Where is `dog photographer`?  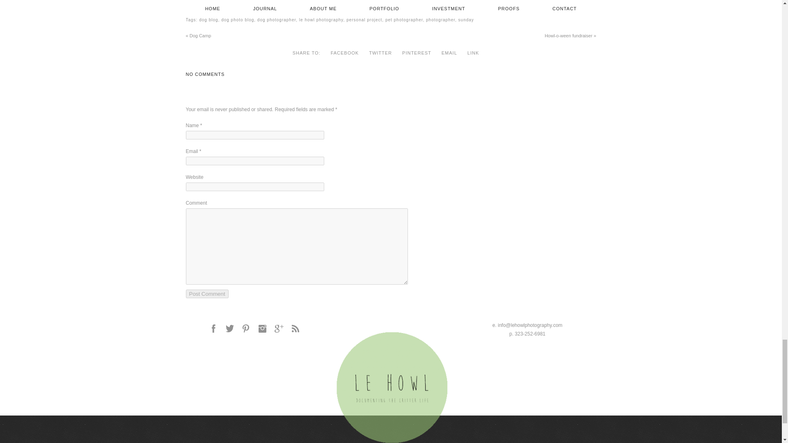 dog photographer is located at coordinates (277, 20).